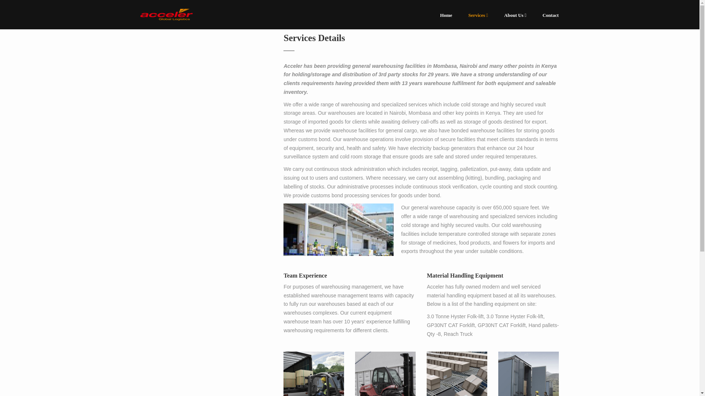 This screenshot has height=396, width=705. I want to click on Contact, so click(546, 15).